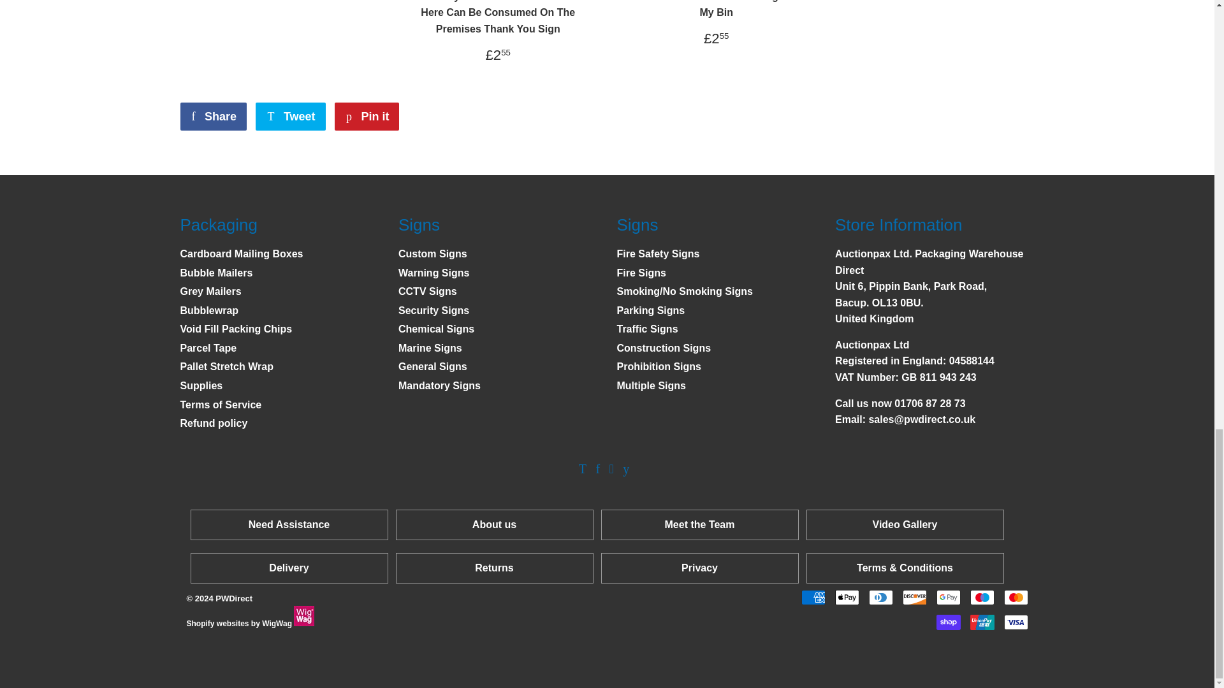 This screenshot has height=688, width=1224. Describe the element at coordinates (947, 622) in the screenshot. I see `Shop Pay` at that location.